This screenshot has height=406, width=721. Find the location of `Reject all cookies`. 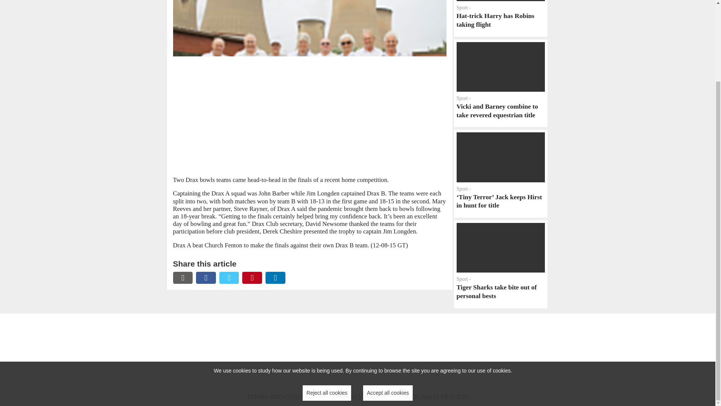

Reject all cookies is located at coordinates (388, 296).